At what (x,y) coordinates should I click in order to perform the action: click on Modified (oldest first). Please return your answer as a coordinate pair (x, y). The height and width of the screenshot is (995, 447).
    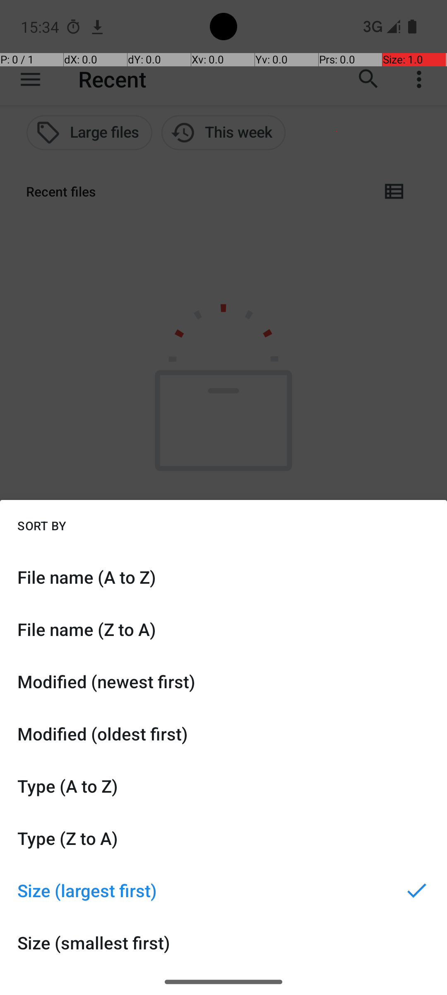
    Looking at the image, I should click on (223, 734).